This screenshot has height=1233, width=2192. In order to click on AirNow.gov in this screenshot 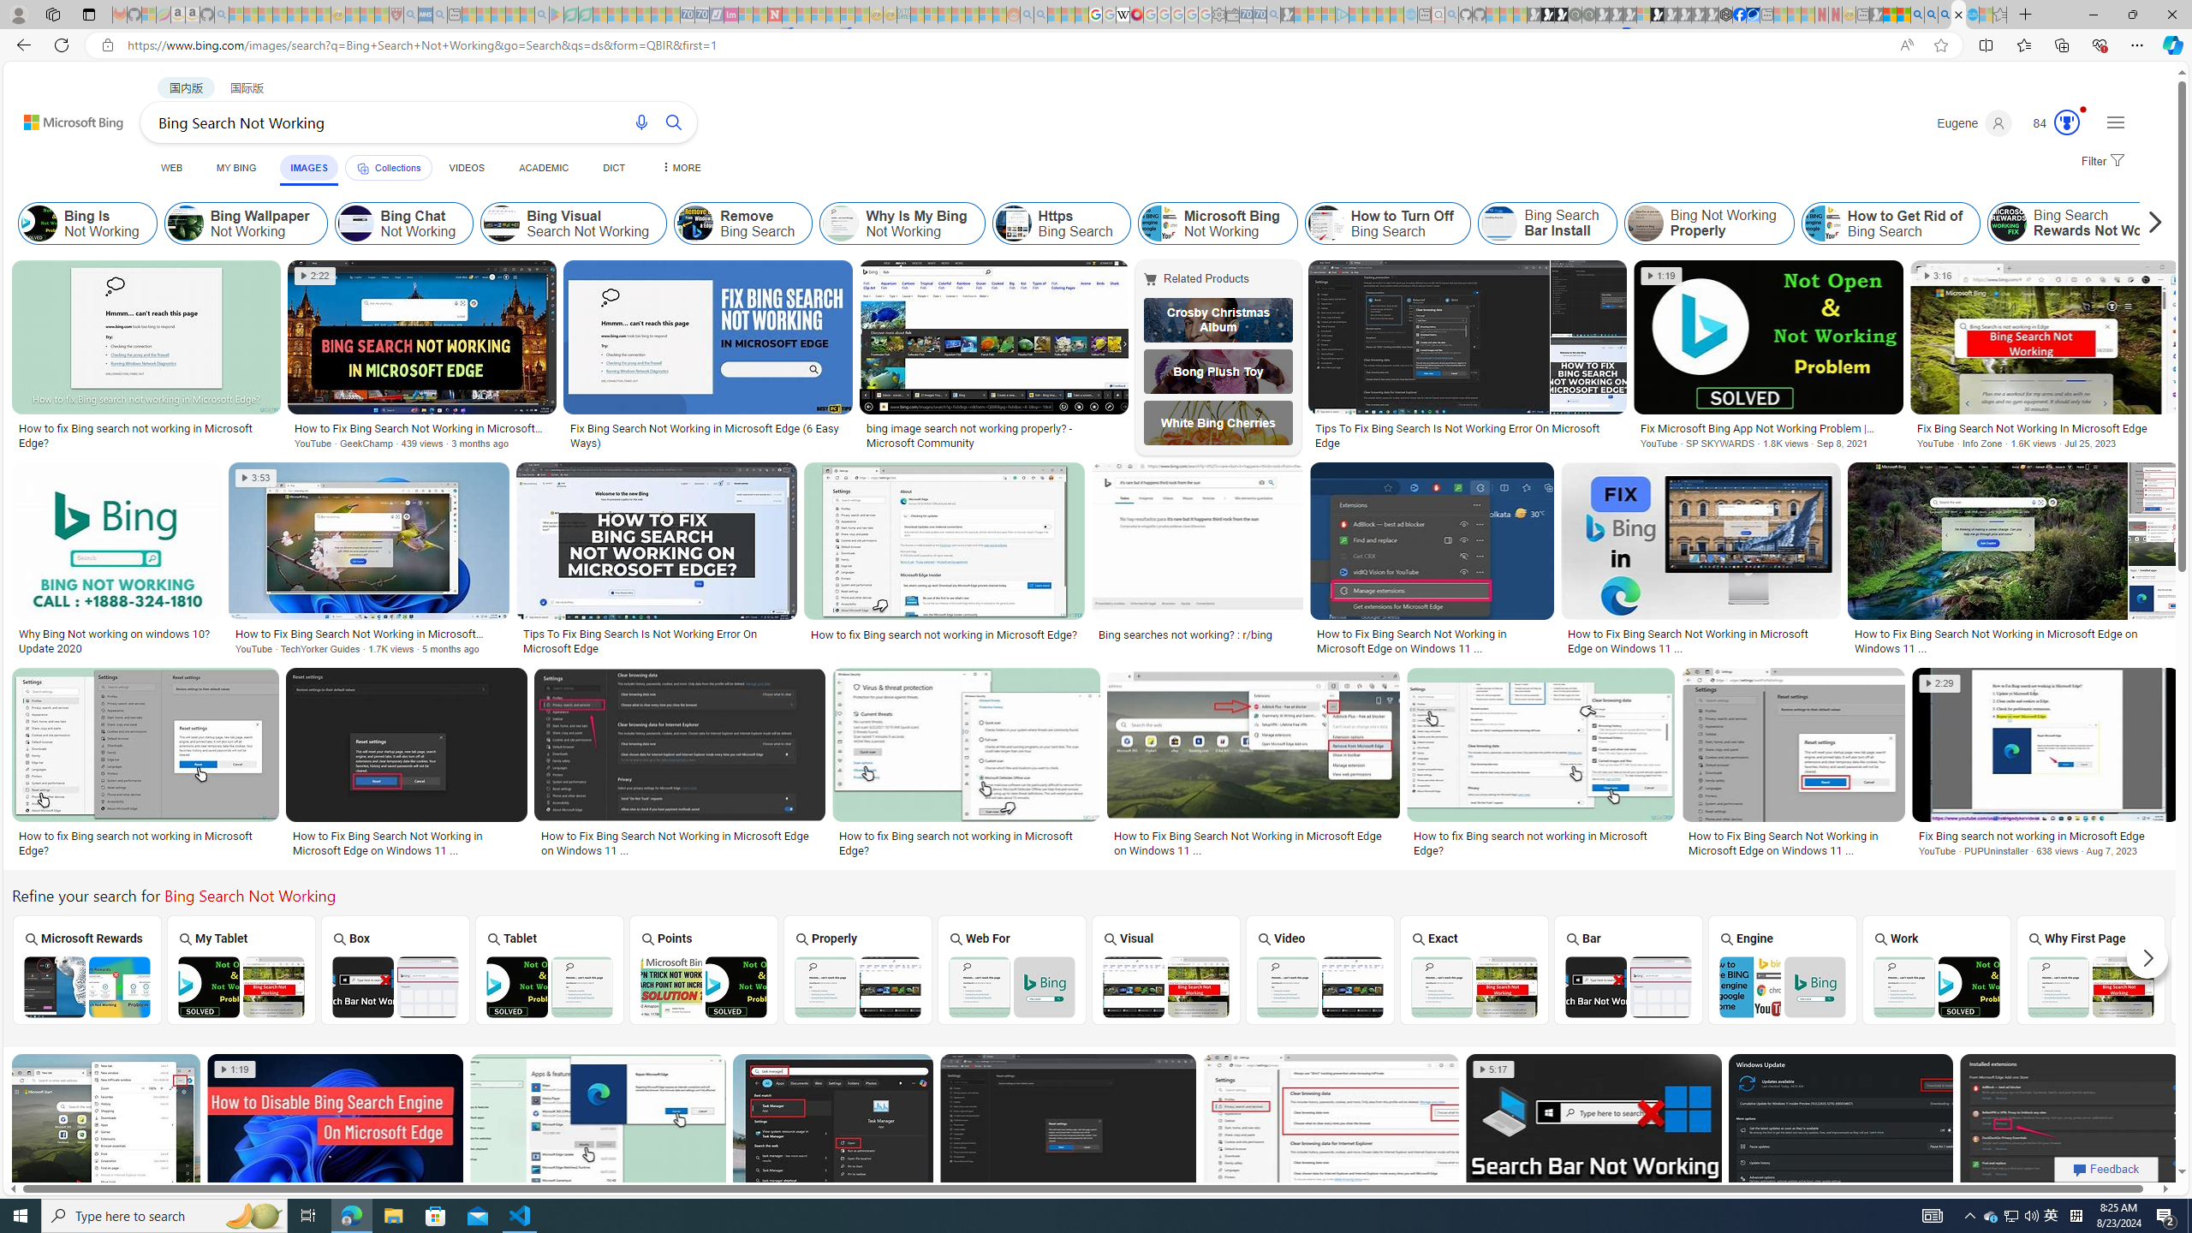, I will do `click(1752, 15)`.